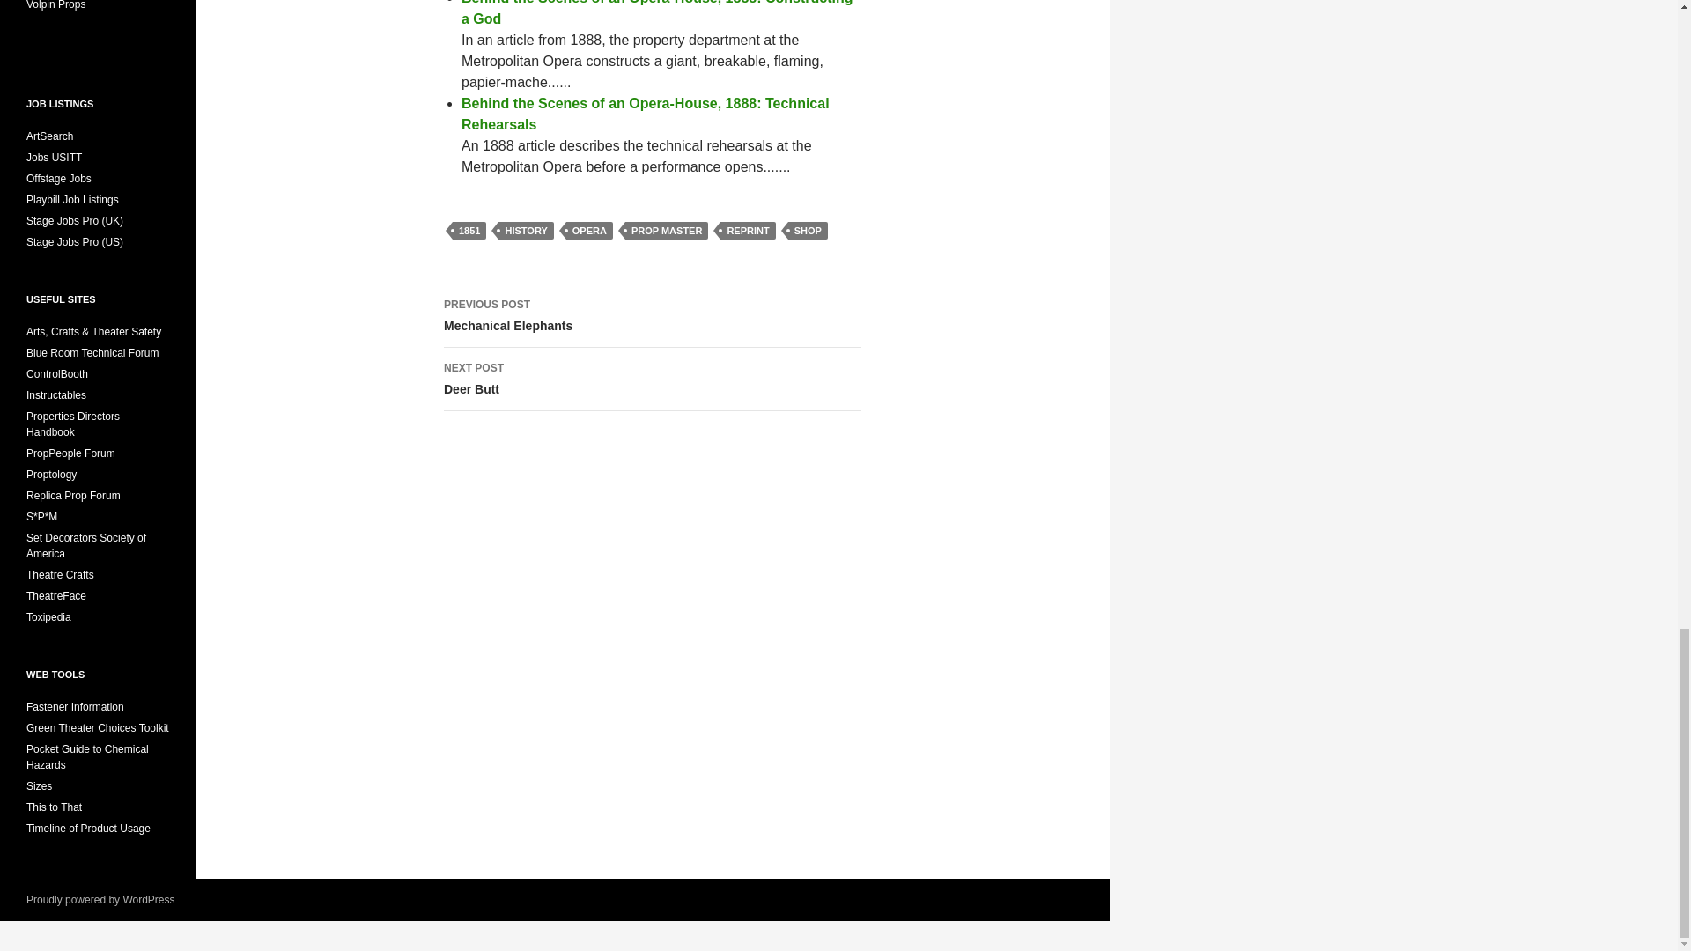 The width and height of the screenshot is (1691, 951). I want to click on REPRINT, so click(652, 315).